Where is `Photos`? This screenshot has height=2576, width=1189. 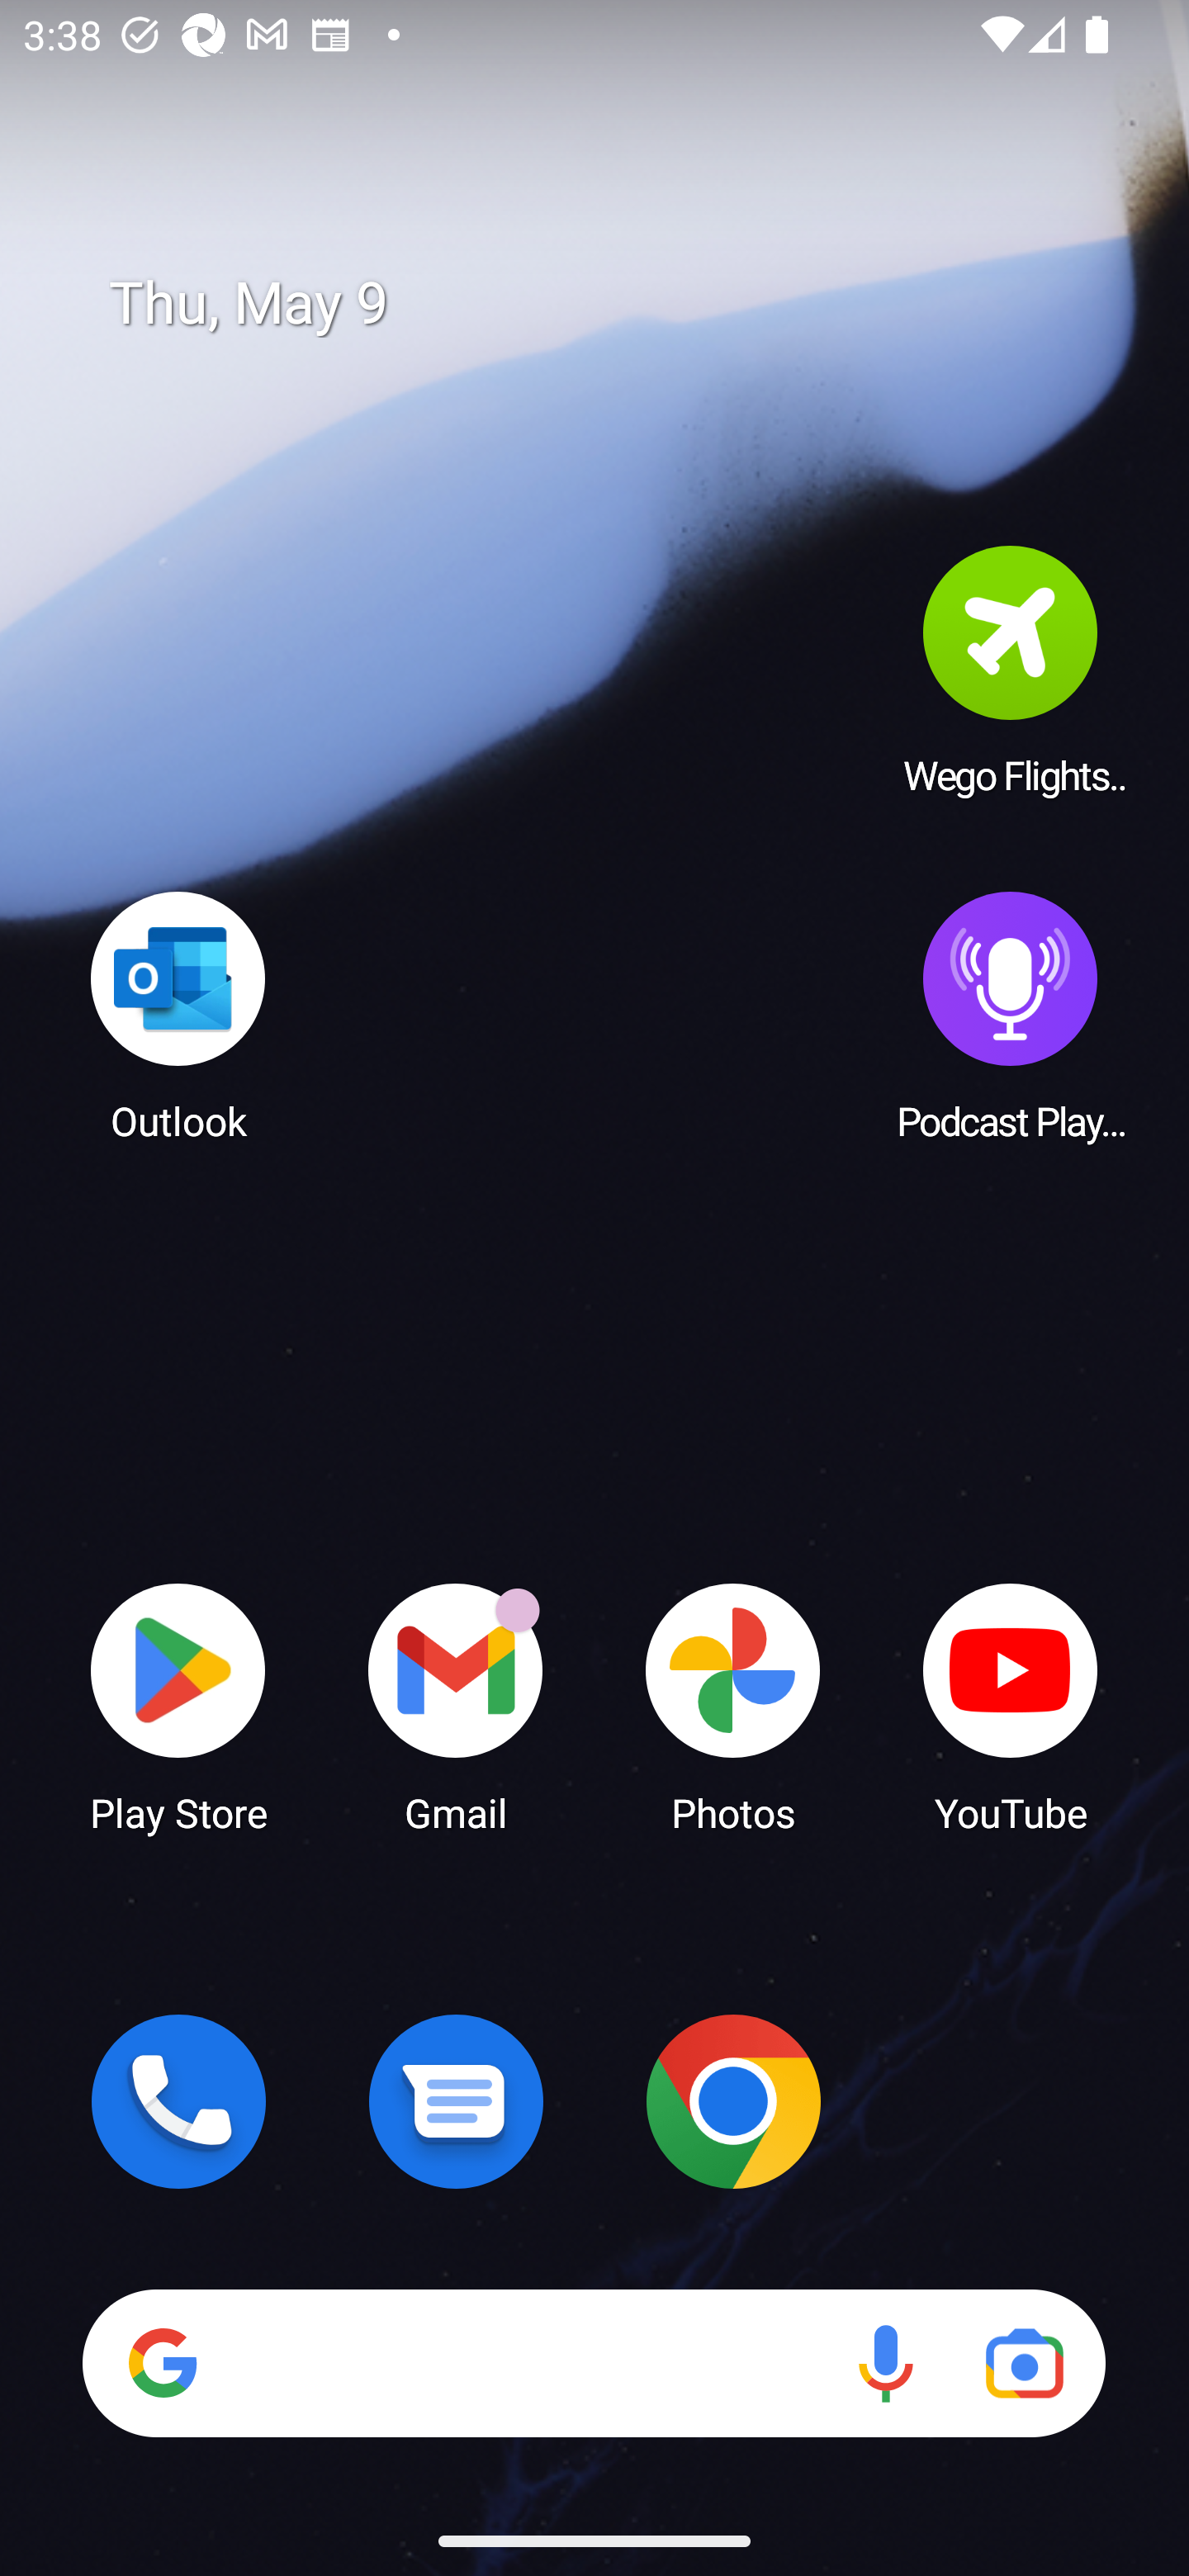
Photos is located at coordinates (733, 1706).